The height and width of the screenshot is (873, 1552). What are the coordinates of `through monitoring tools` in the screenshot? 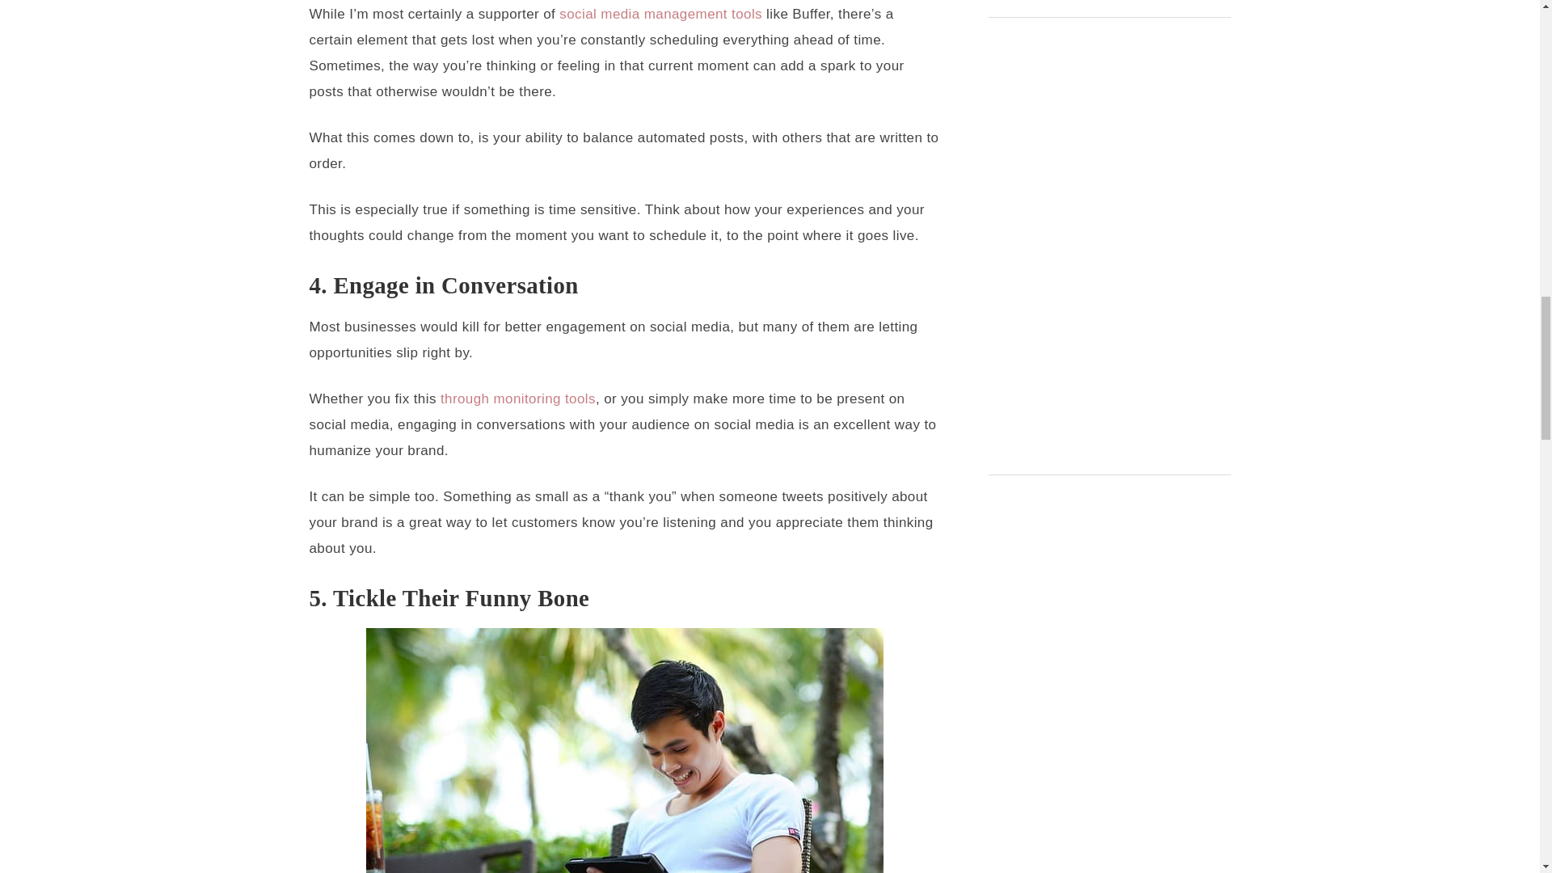 It's located at (518, 399).